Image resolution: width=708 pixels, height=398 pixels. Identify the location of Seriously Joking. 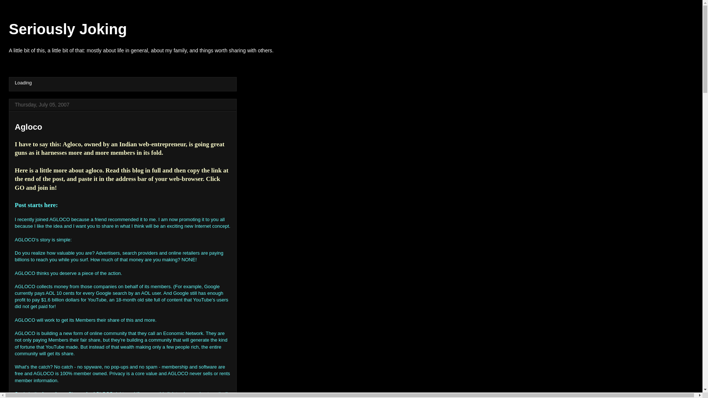
(67, 29).